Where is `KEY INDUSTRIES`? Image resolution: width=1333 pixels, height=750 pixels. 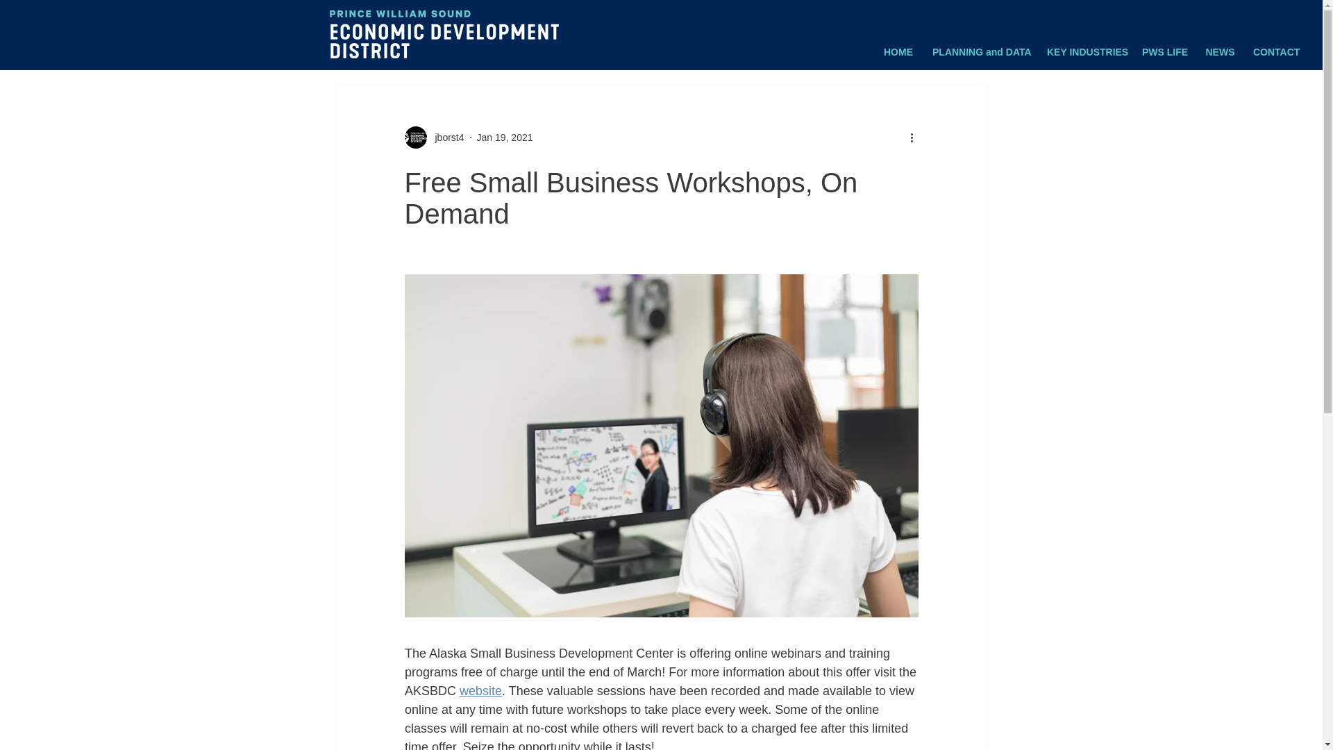
KEY INDUSTRIES is located at coordinates (1086, 46).